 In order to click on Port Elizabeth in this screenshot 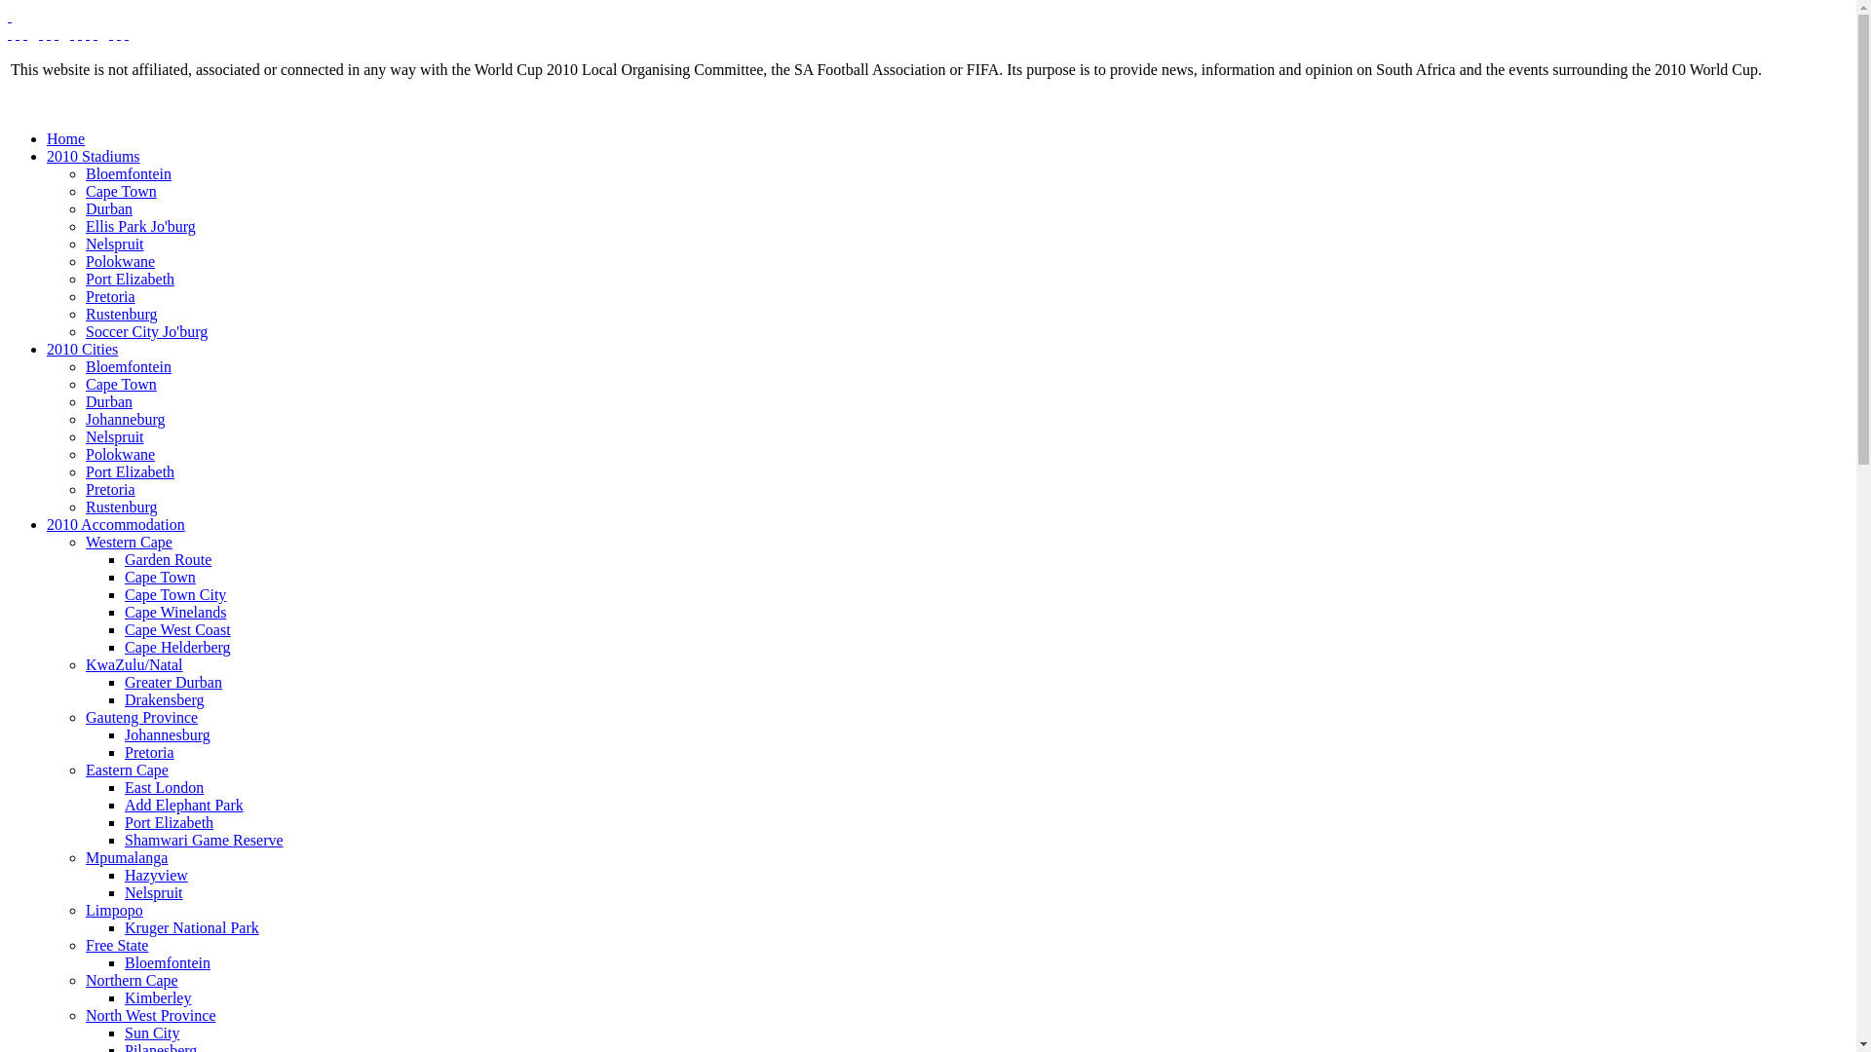, I will do `click(170, 822)`.